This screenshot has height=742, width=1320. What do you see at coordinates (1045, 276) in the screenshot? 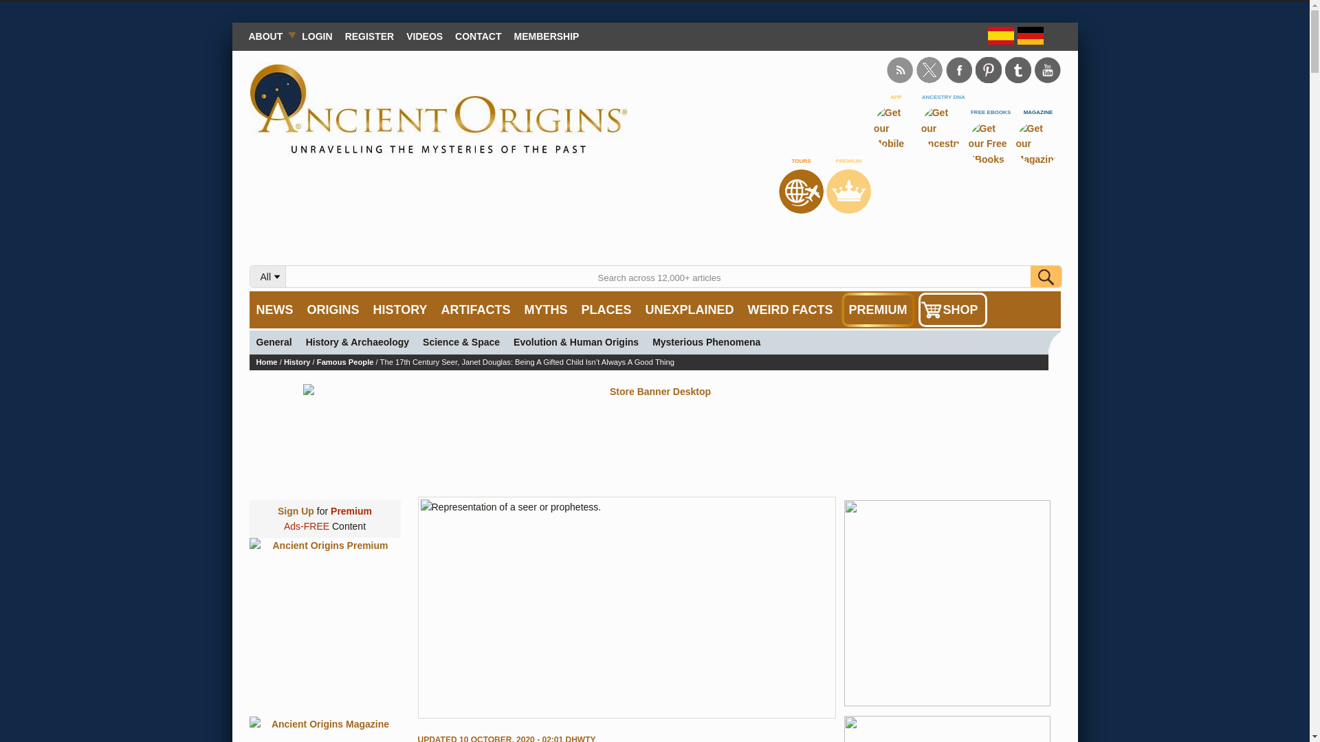
I see `Find` at bounding box center [1045, 276].